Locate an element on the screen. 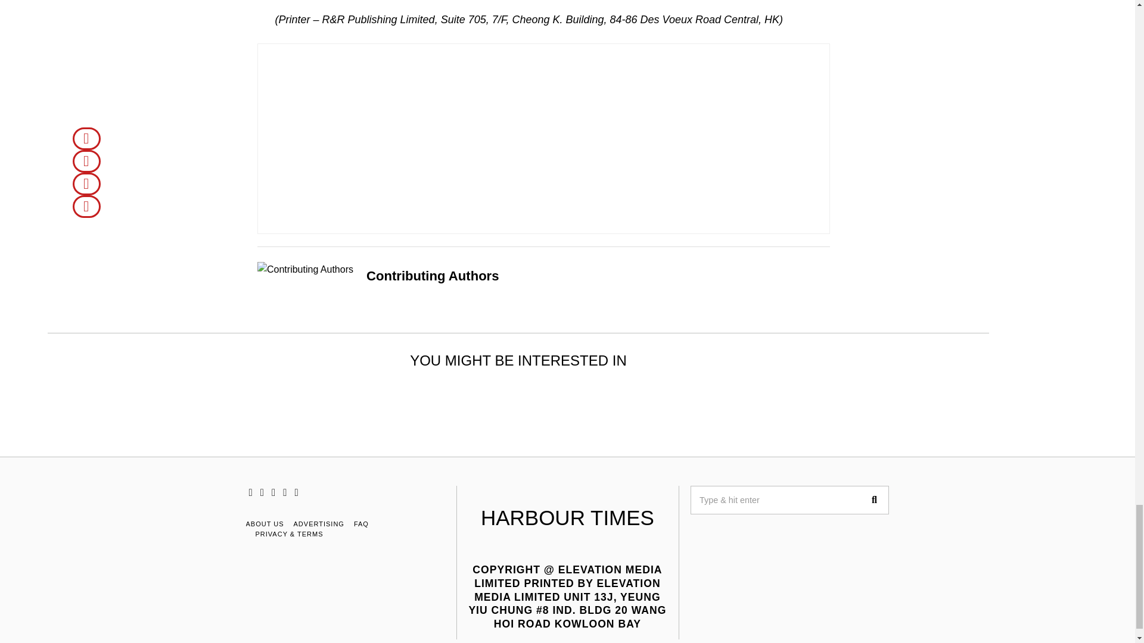 This screenshot has width=1144, height=643. FAQ is located at coordinates (361, 524).